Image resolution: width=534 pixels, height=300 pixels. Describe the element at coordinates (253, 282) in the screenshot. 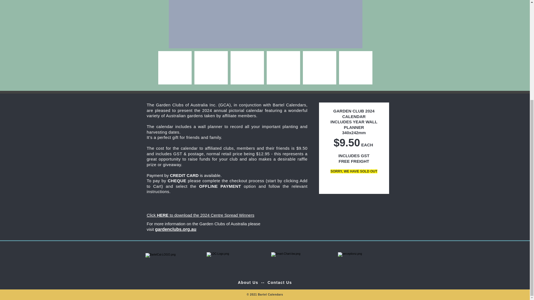

I see `About Us  --  ` at that location.